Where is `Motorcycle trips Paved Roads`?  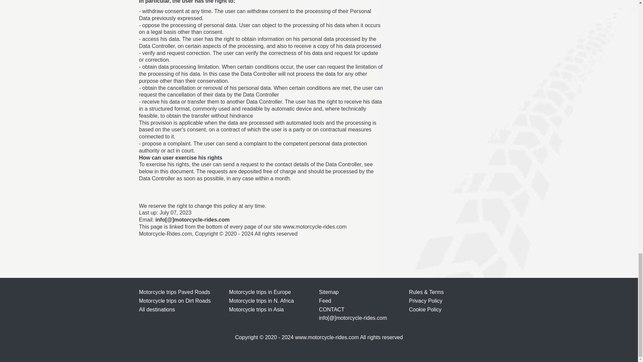 Motorcycle trips Paved Roads is located at coordinates (174, 292).